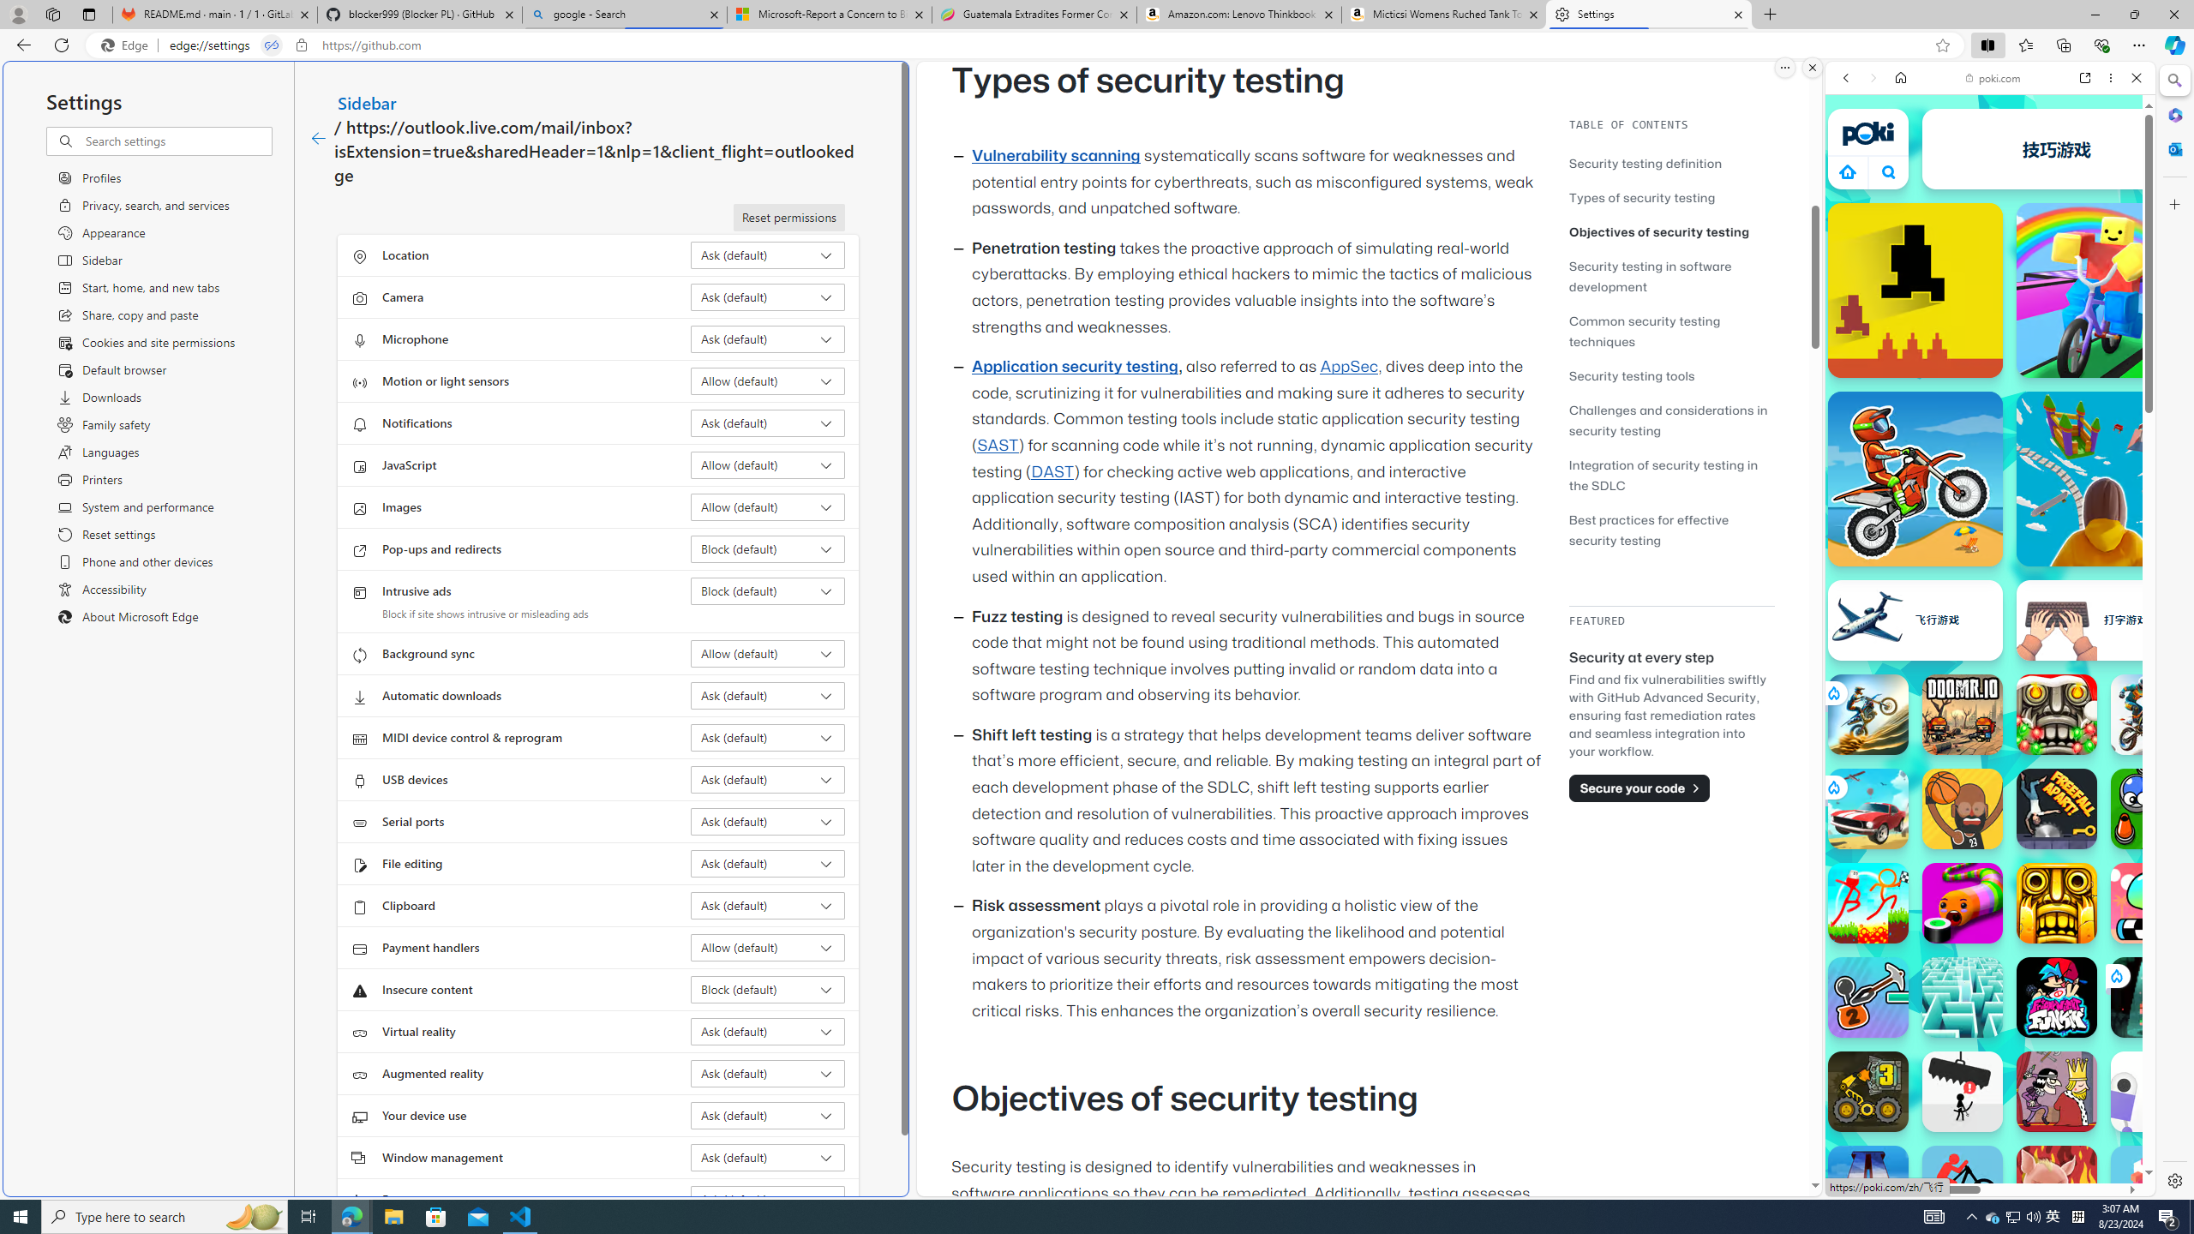 This screenshot has width=2194, height=1234. What do you see at coordinates (1983, 265) in the screenshot?
I see `Poki - Free Online Games - Play Now!` at bounding box center [1983, 265].